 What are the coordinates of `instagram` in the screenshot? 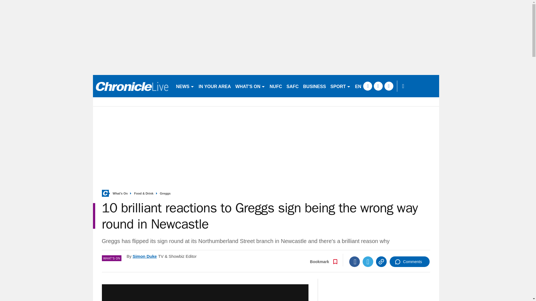 It's located at (389, 86).